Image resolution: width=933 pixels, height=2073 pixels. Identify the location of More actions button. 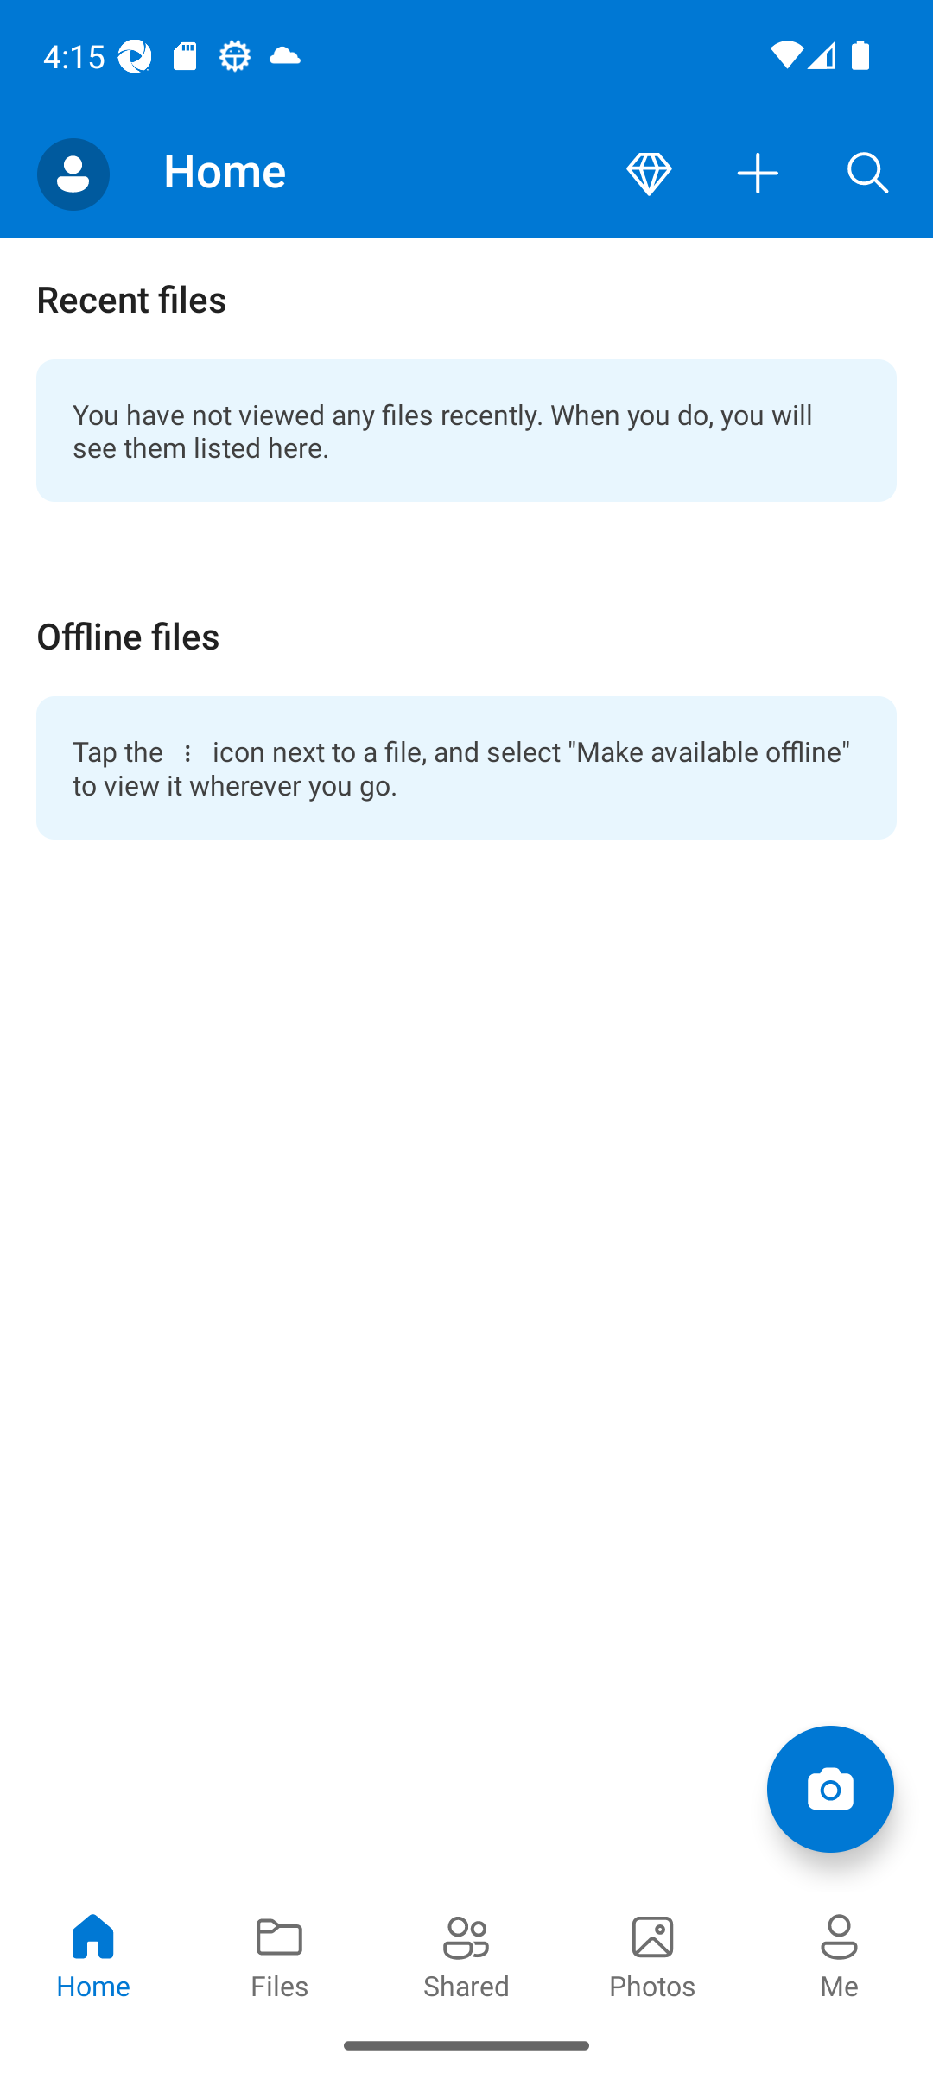
(758, 174).